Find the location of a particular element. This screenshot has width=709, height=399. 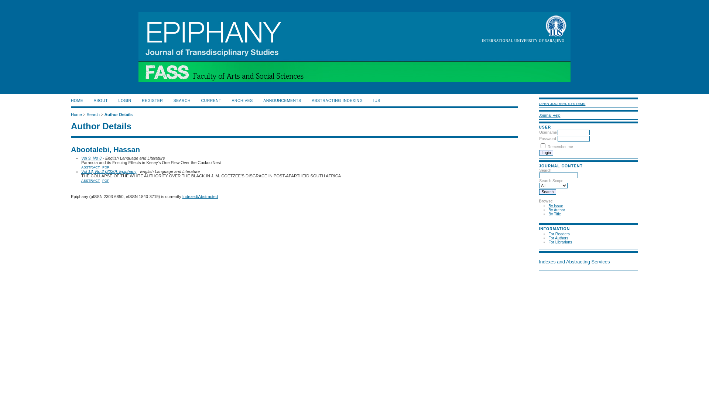

Search is located at coordinates (547, 192).